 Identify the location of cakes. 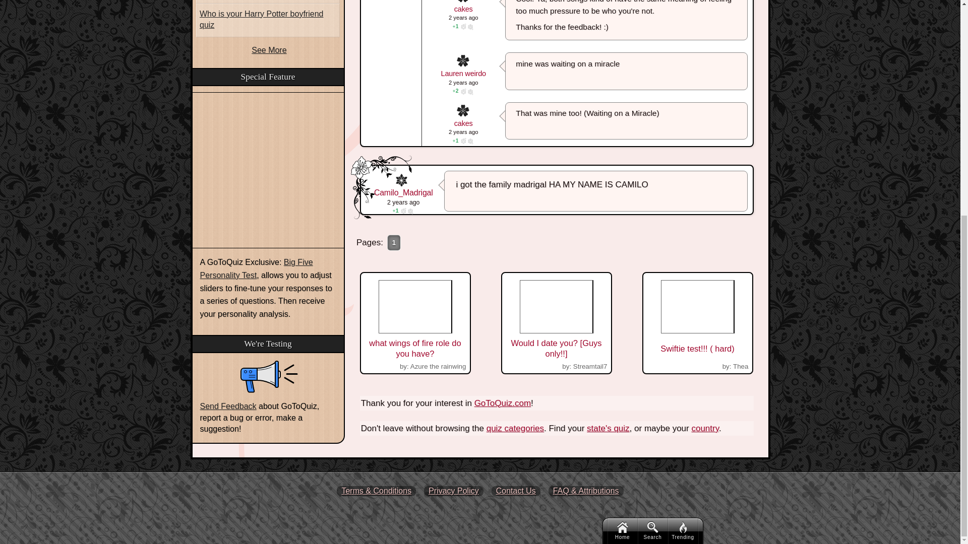
(415, 323).